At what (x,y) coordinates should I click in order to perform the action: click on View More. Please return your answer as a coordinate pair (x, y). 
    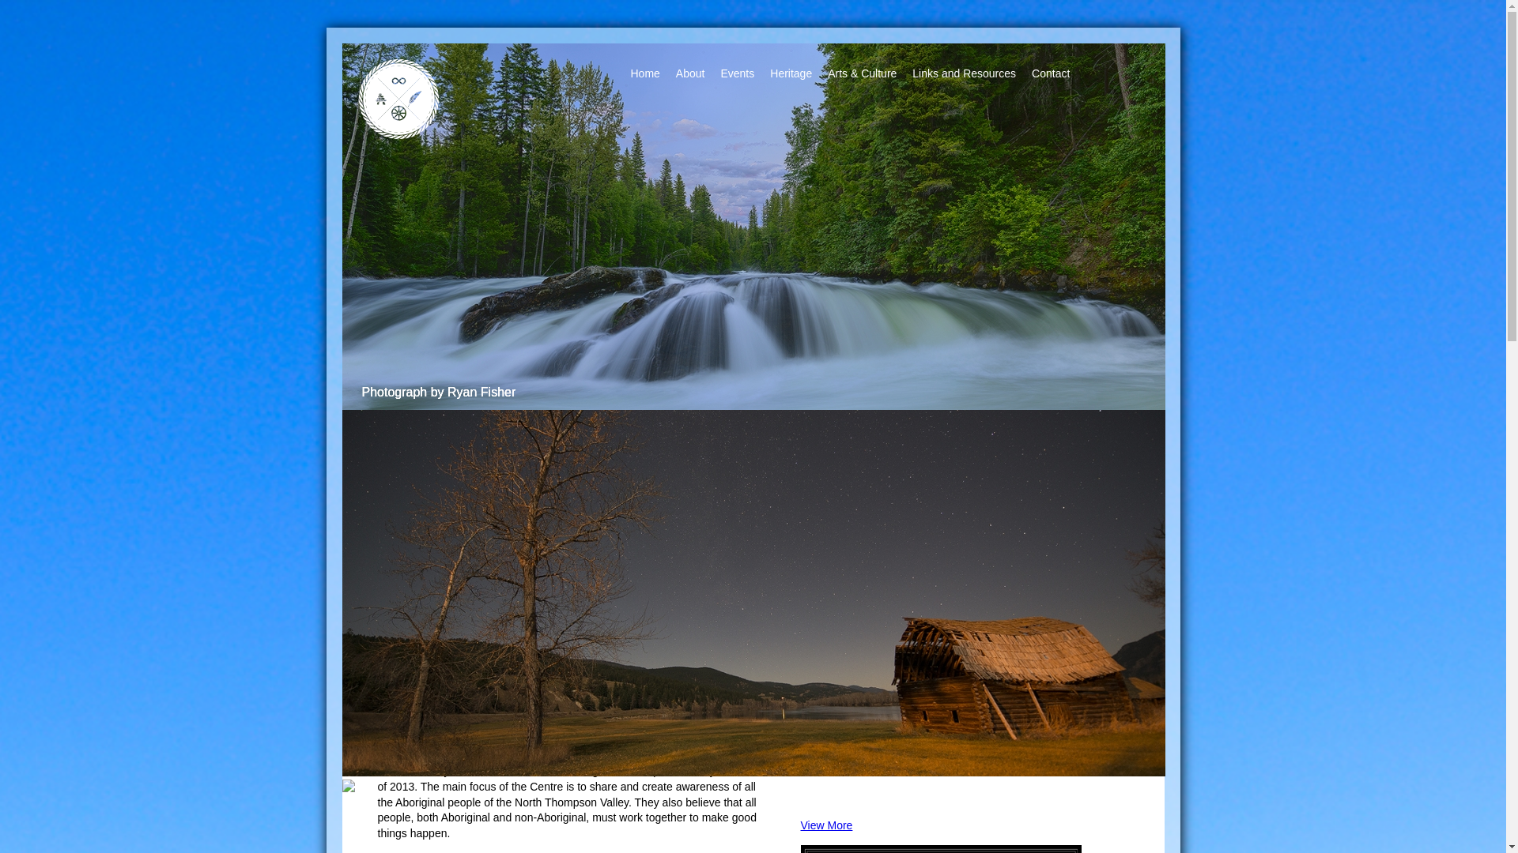
    Looking at the image, I should click on (826, 825).